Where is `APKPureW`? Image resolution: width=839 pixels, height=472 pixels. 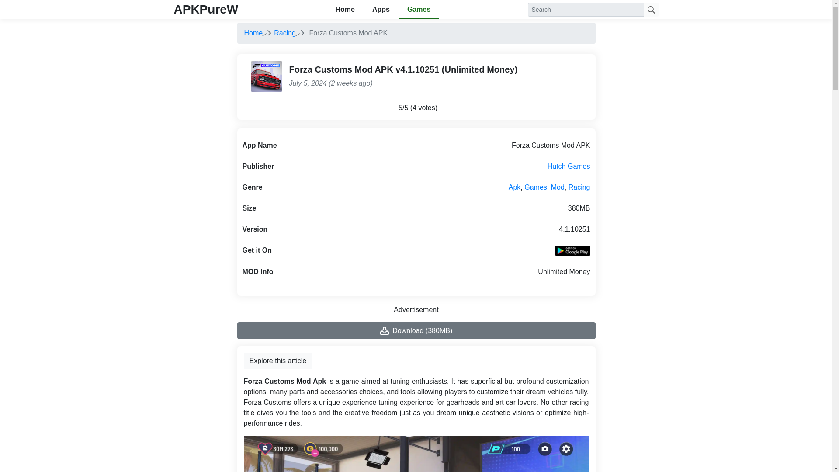
APKPureW is located at coordinates (206, 9).